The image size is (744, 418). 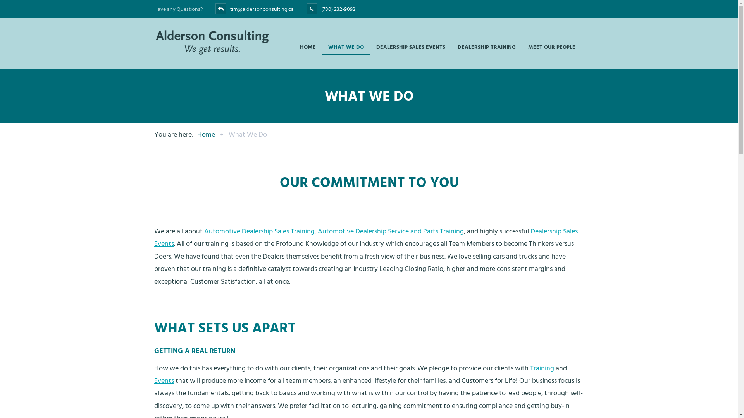 What do you see at coordinates (551, 47) in the screenshot?
I see `MEET OUR PEOPLE` at bounding box center [551, 47].